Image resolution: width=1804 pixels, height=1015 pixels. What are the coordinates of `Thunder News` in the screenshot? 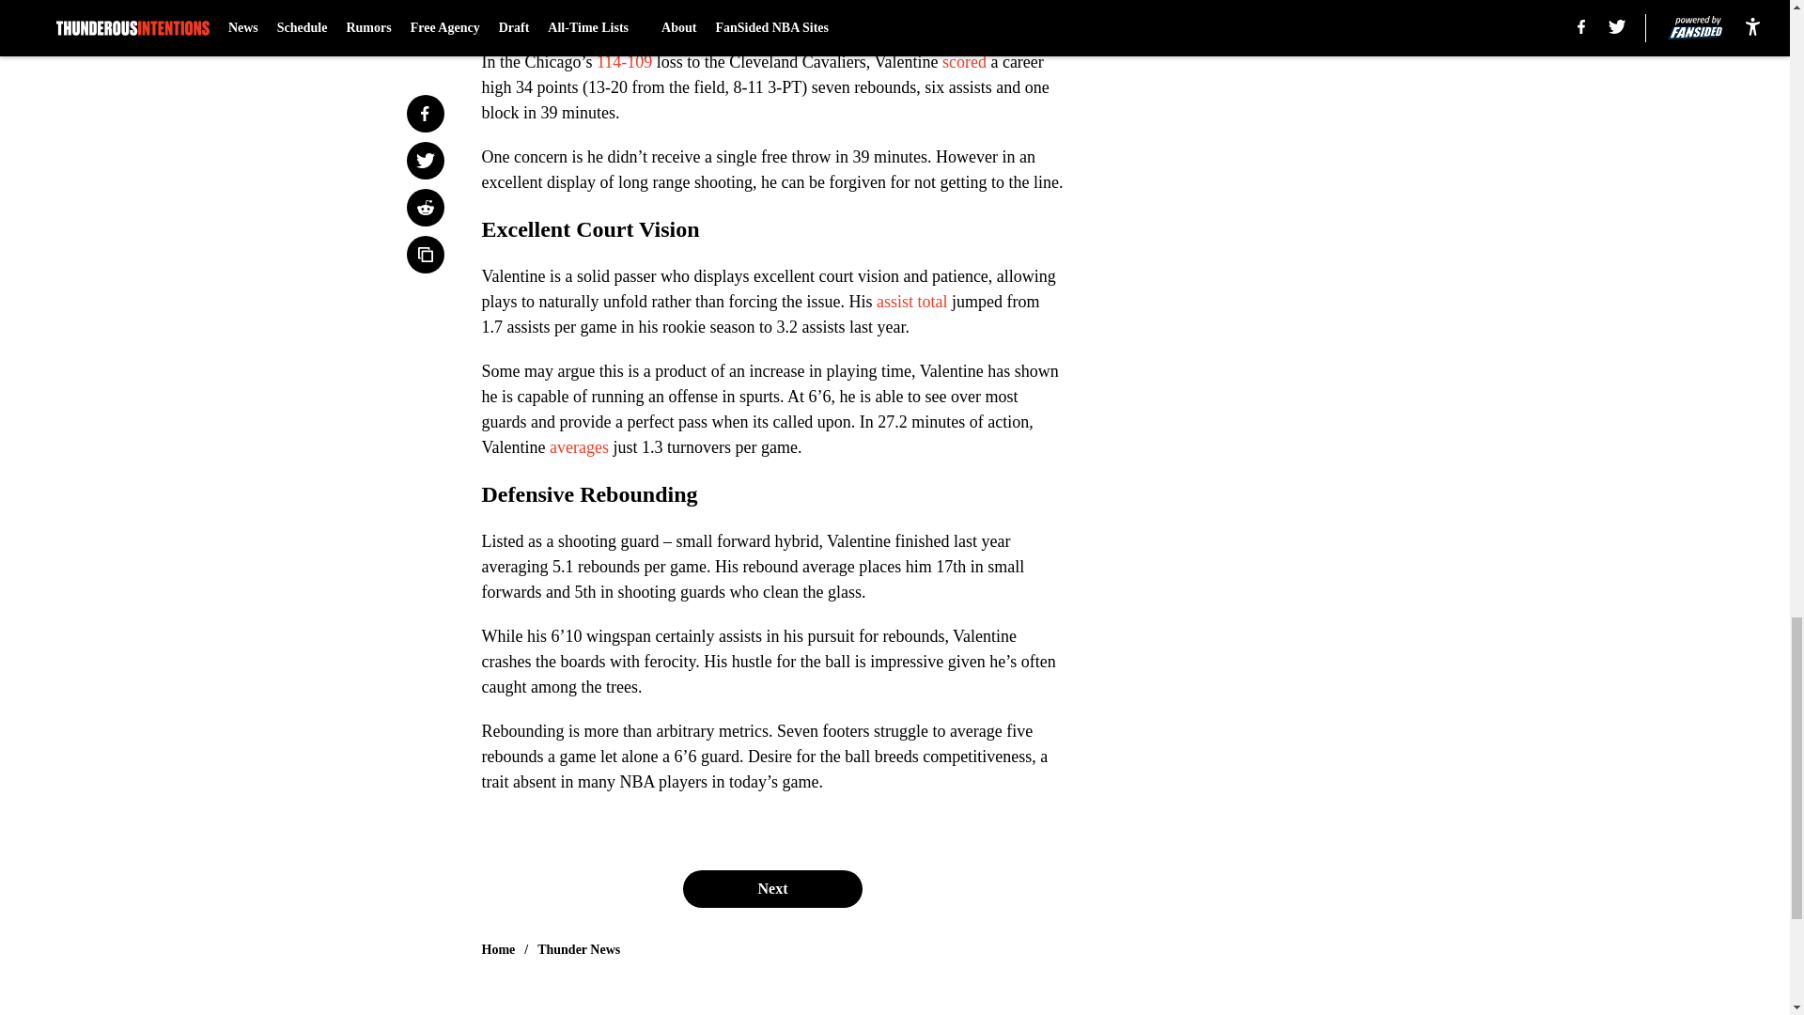 It's located at (579, 949).